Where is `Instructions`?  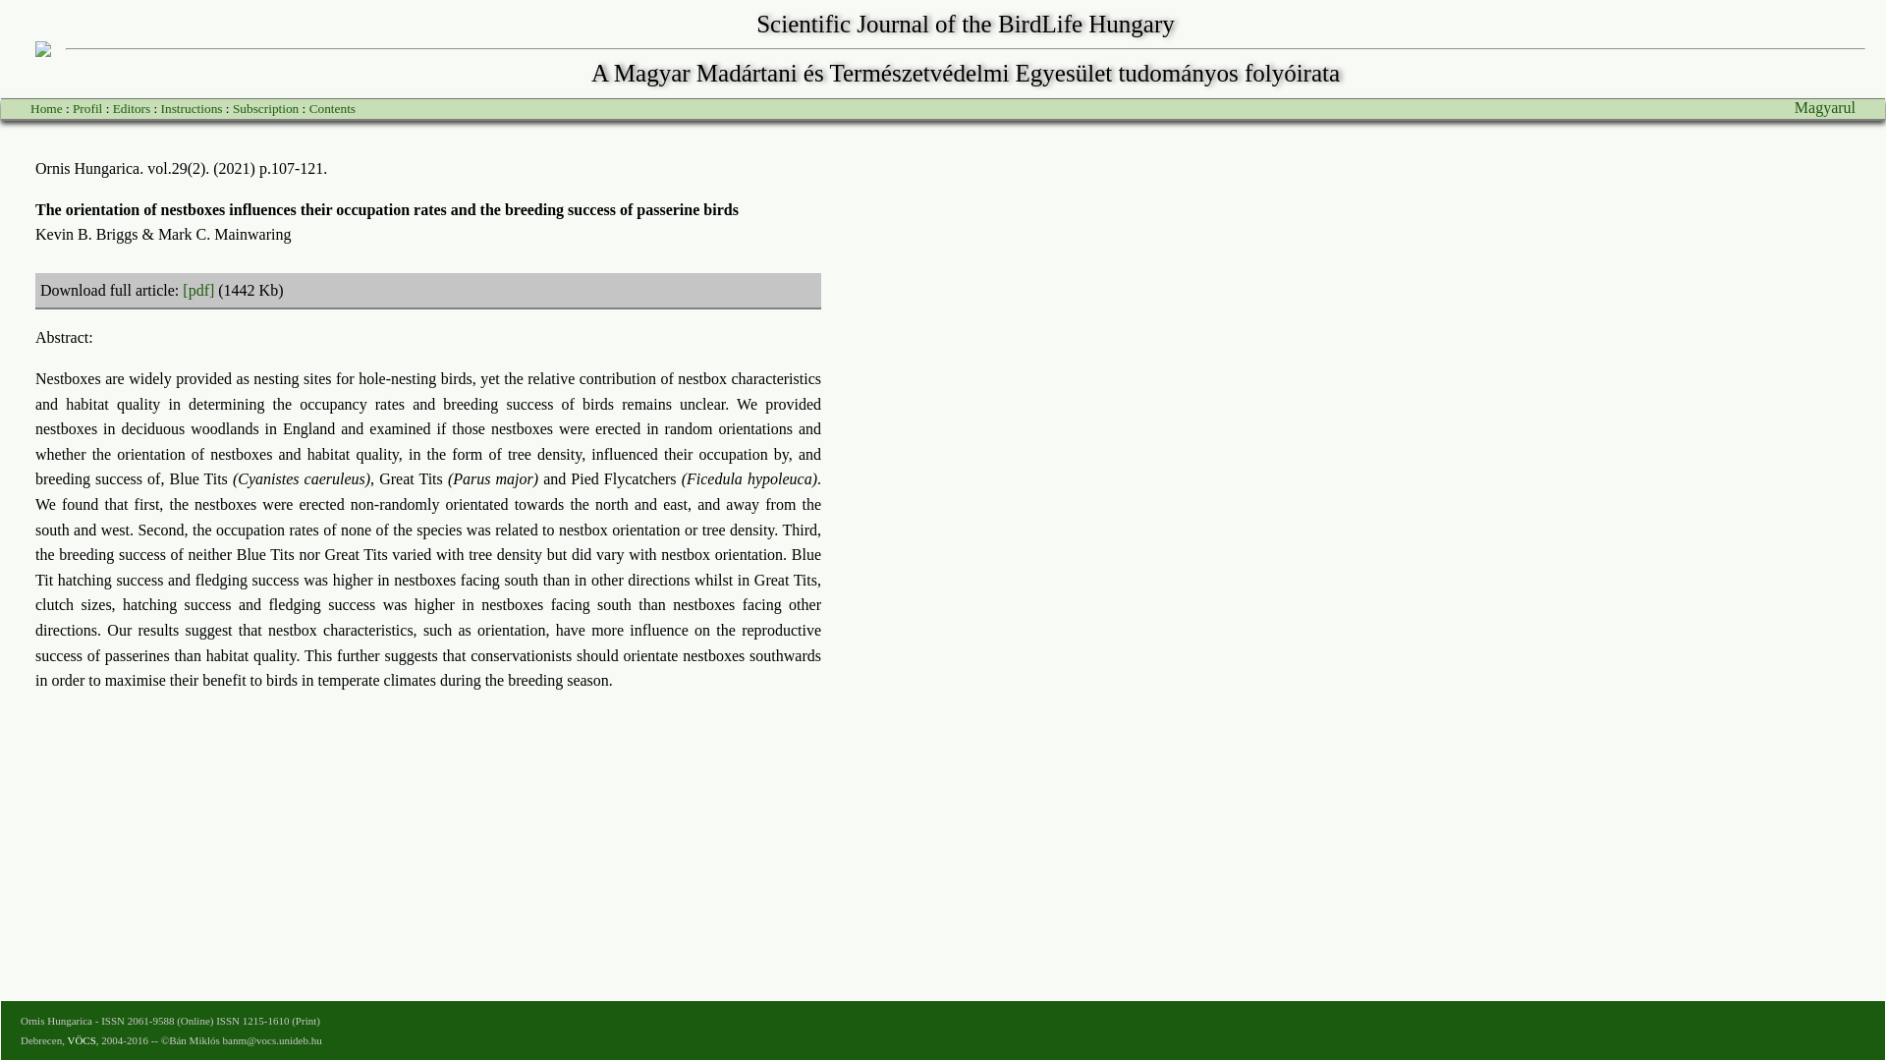
Instructions is located at coordinates (191, 108).